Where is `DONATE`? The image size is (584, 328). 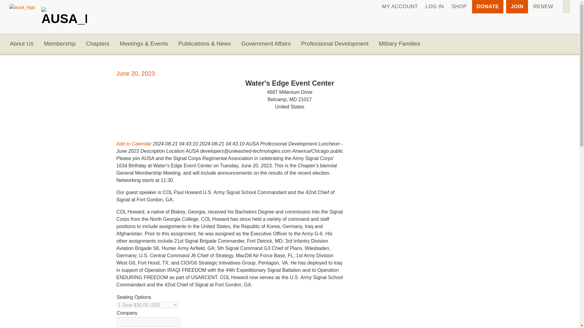
DONATE is located at coordinates (488, 7).